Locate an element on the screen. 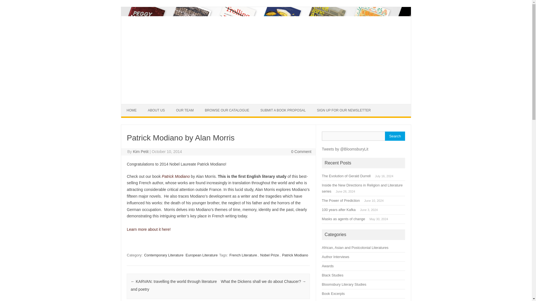 This screenshot has height=301, width=536. Author Interviews is located at coordinates (336, 256).